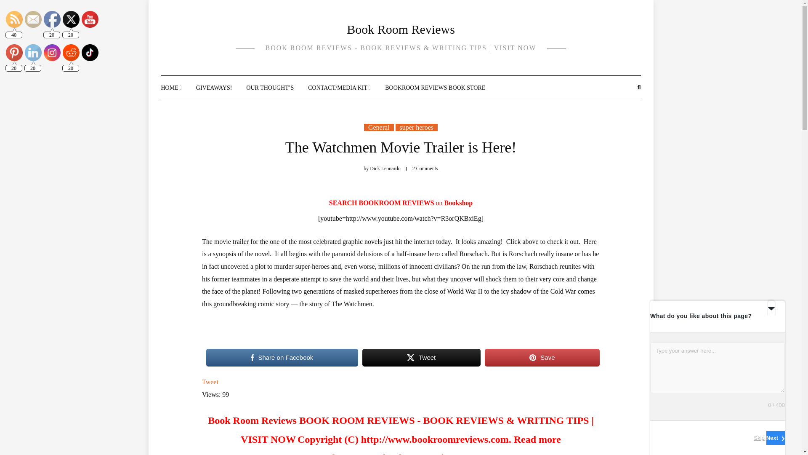 This screenshot has height=455, width=808. Describe the element at coordinates (435, 88) in the screenshot. I see `BOOKROOM REVIEWS BOOK STORE` at that location.